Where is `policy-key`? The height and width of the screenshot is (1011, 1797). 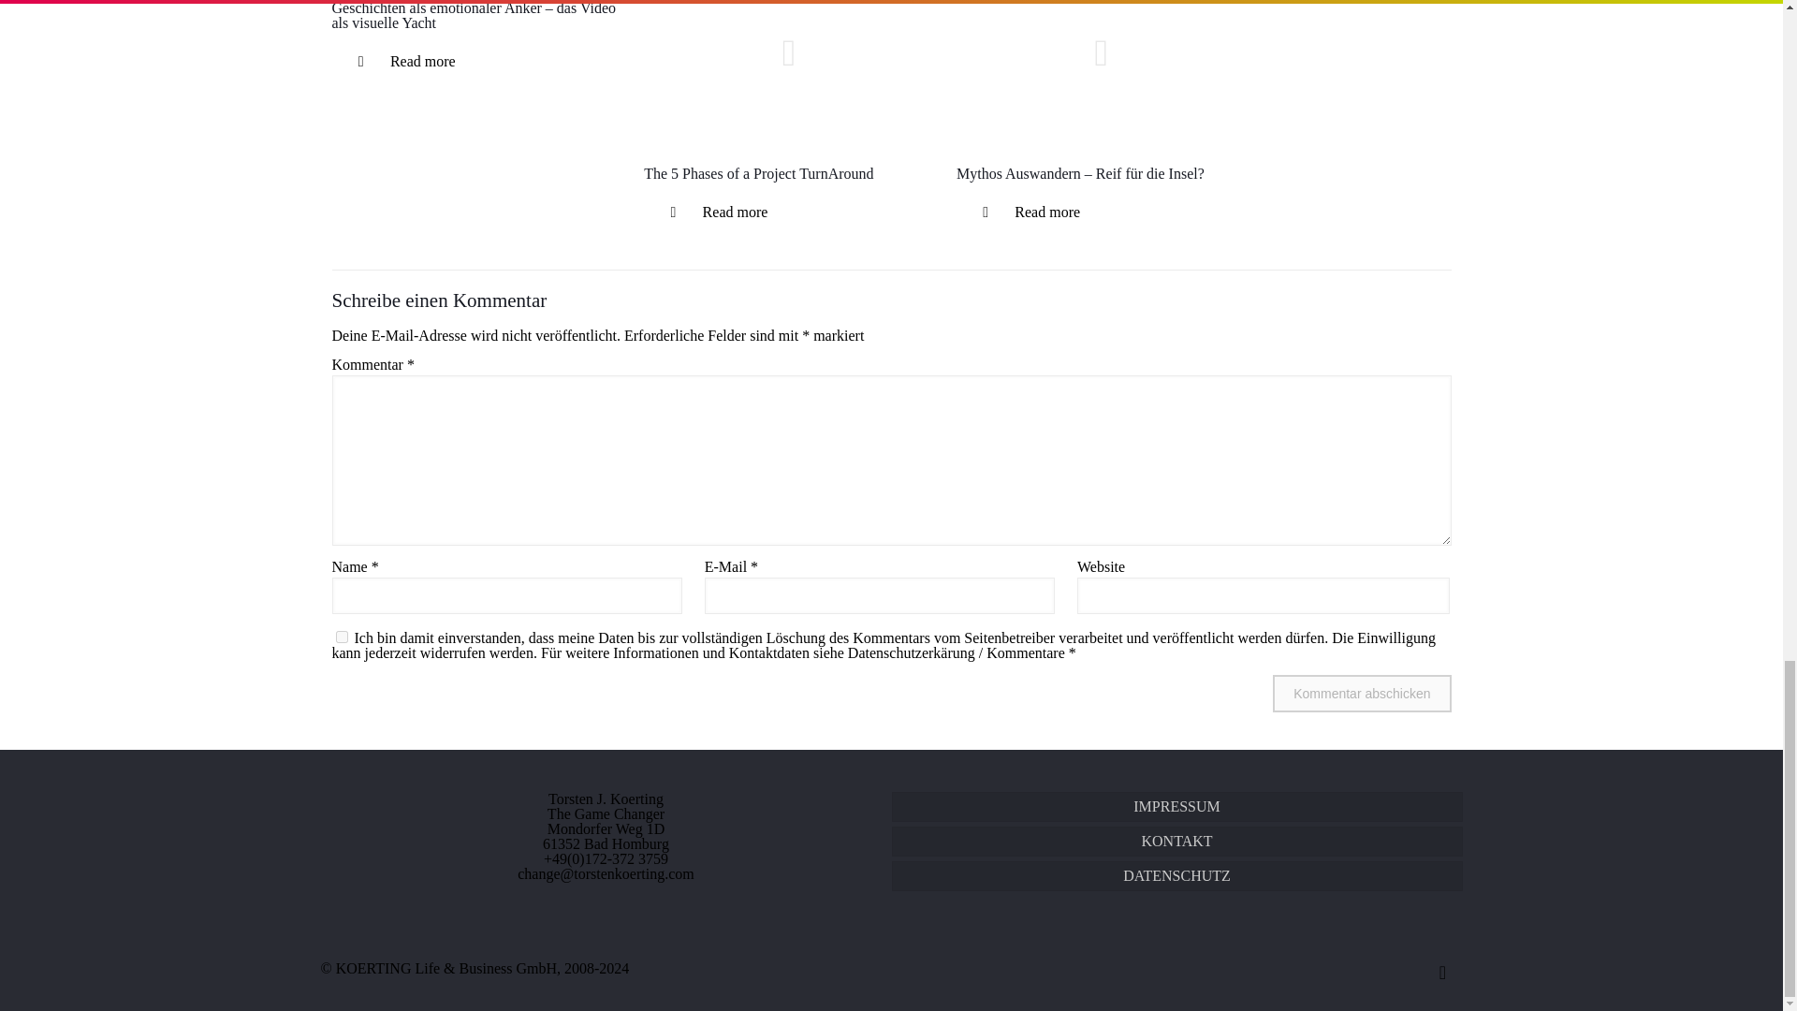
policy-key is located at coordinates (341, 637).